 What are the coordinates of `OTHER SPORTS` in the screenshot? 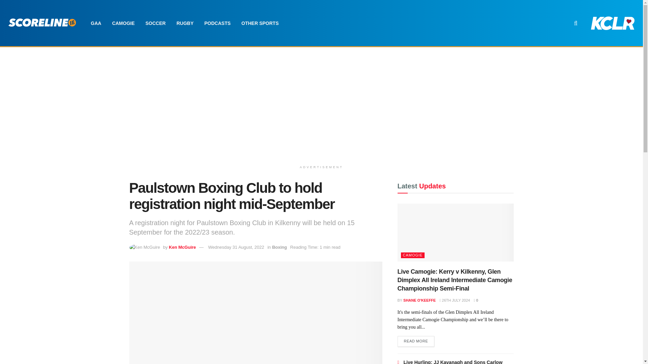 It's located at (260, 23).